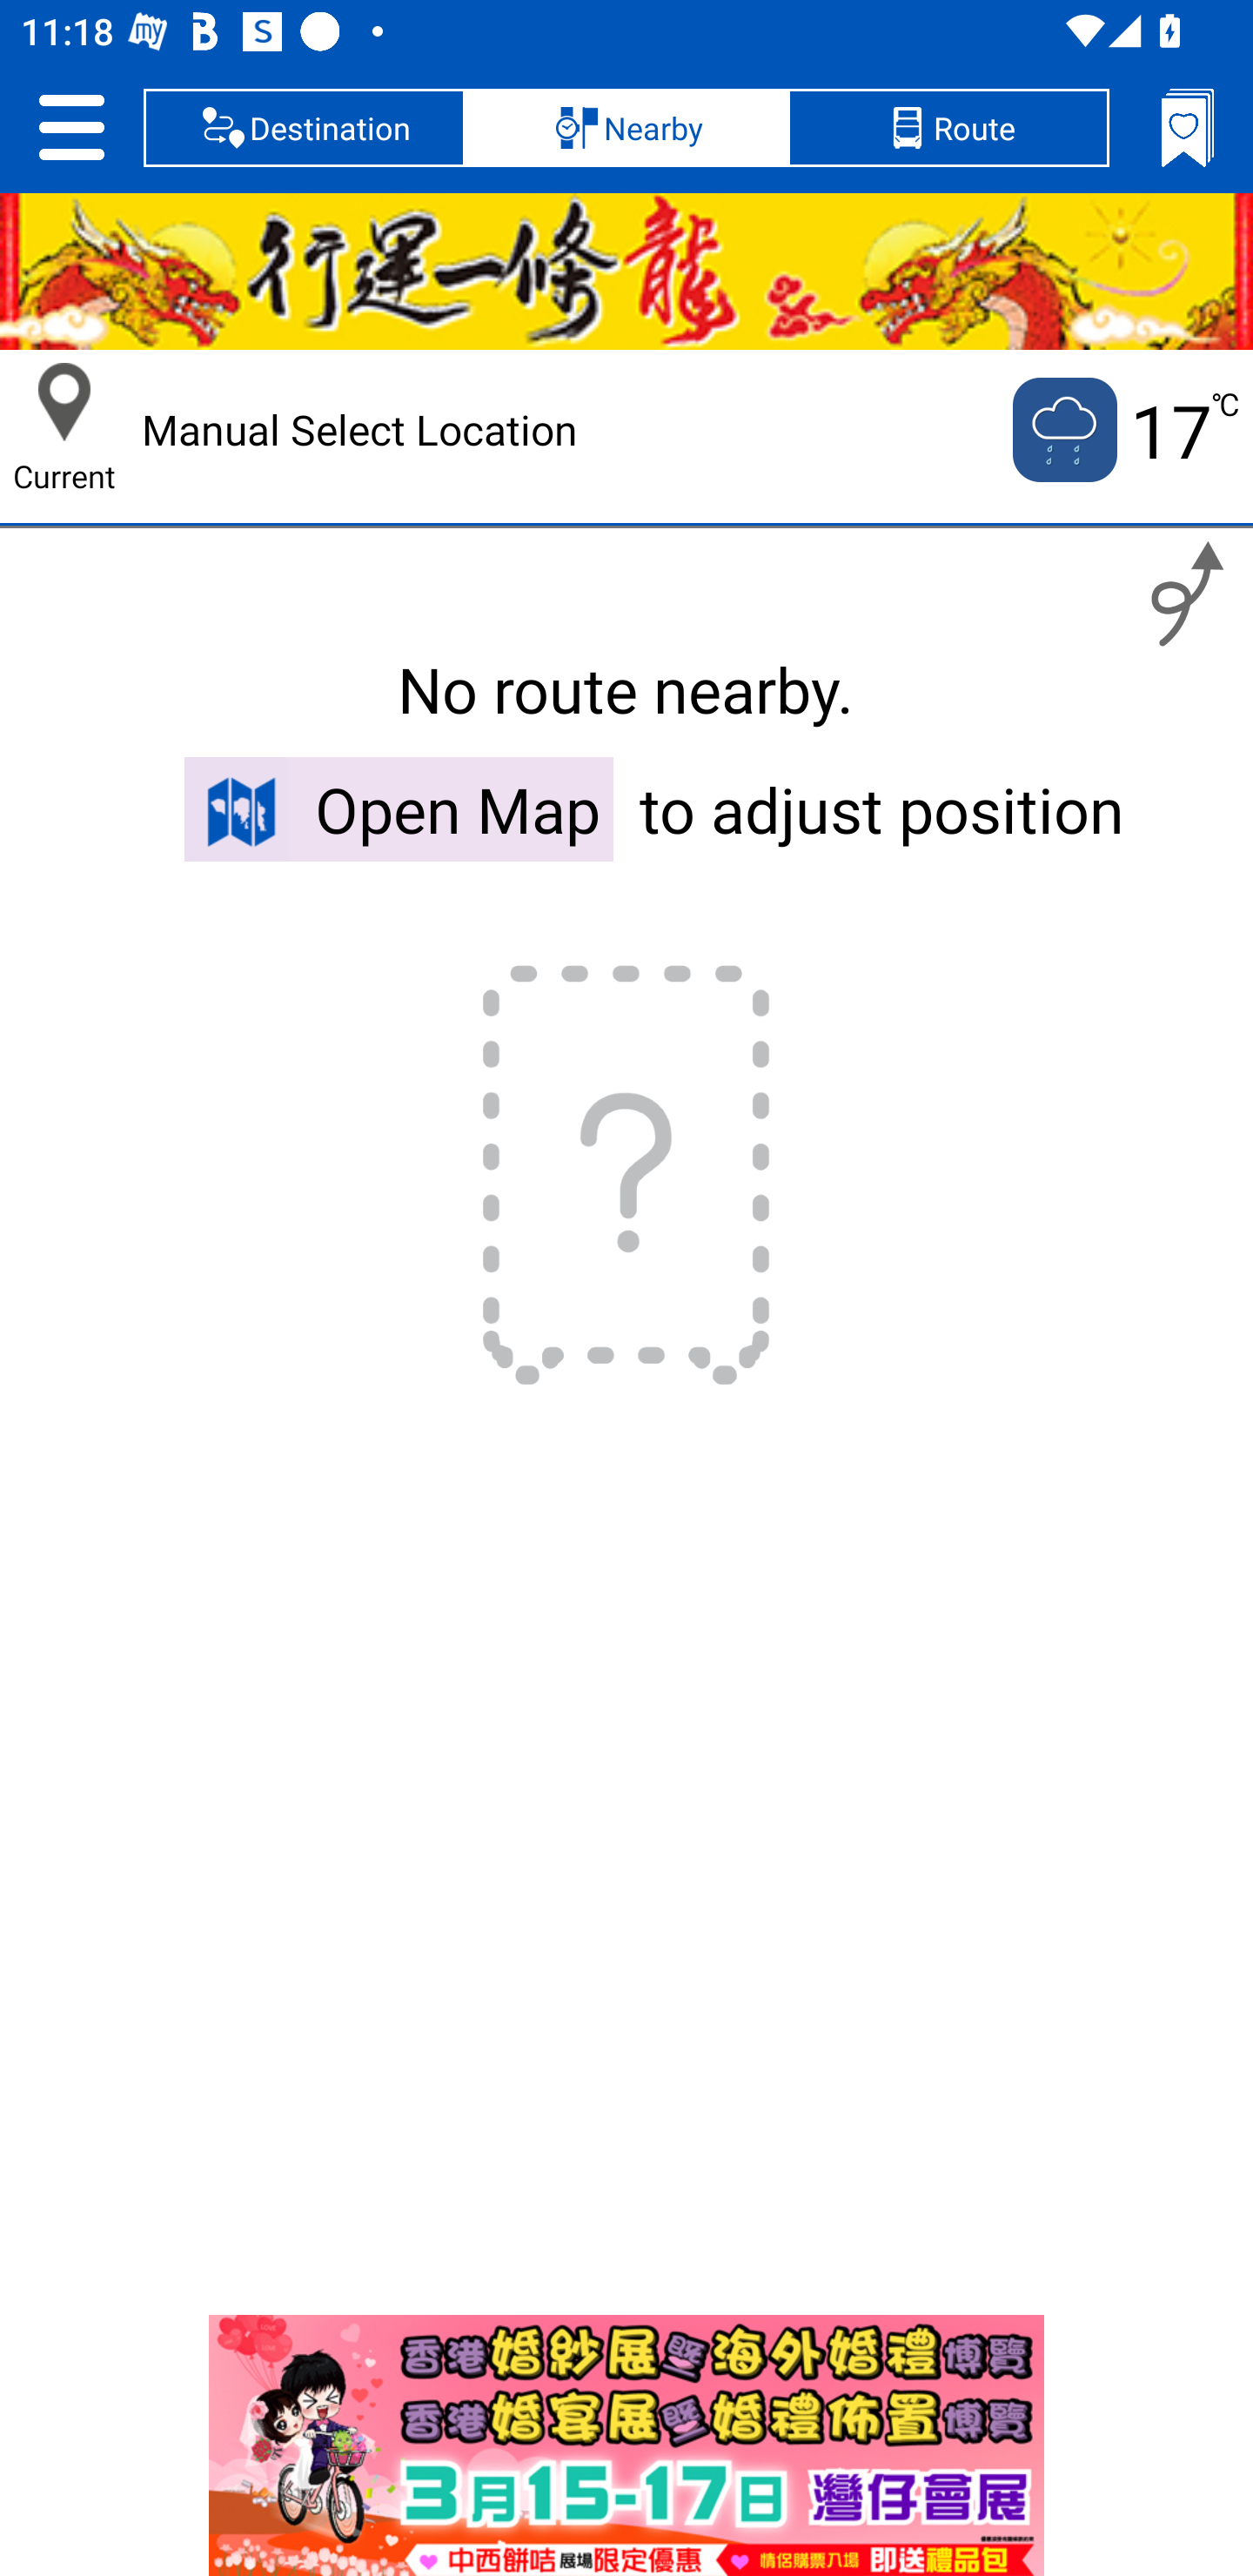 This screenshot has height=2576, width=1253. Describe the element at coordinates (626, 127) in the screenshot. I see `Nearby, selected` at that location.